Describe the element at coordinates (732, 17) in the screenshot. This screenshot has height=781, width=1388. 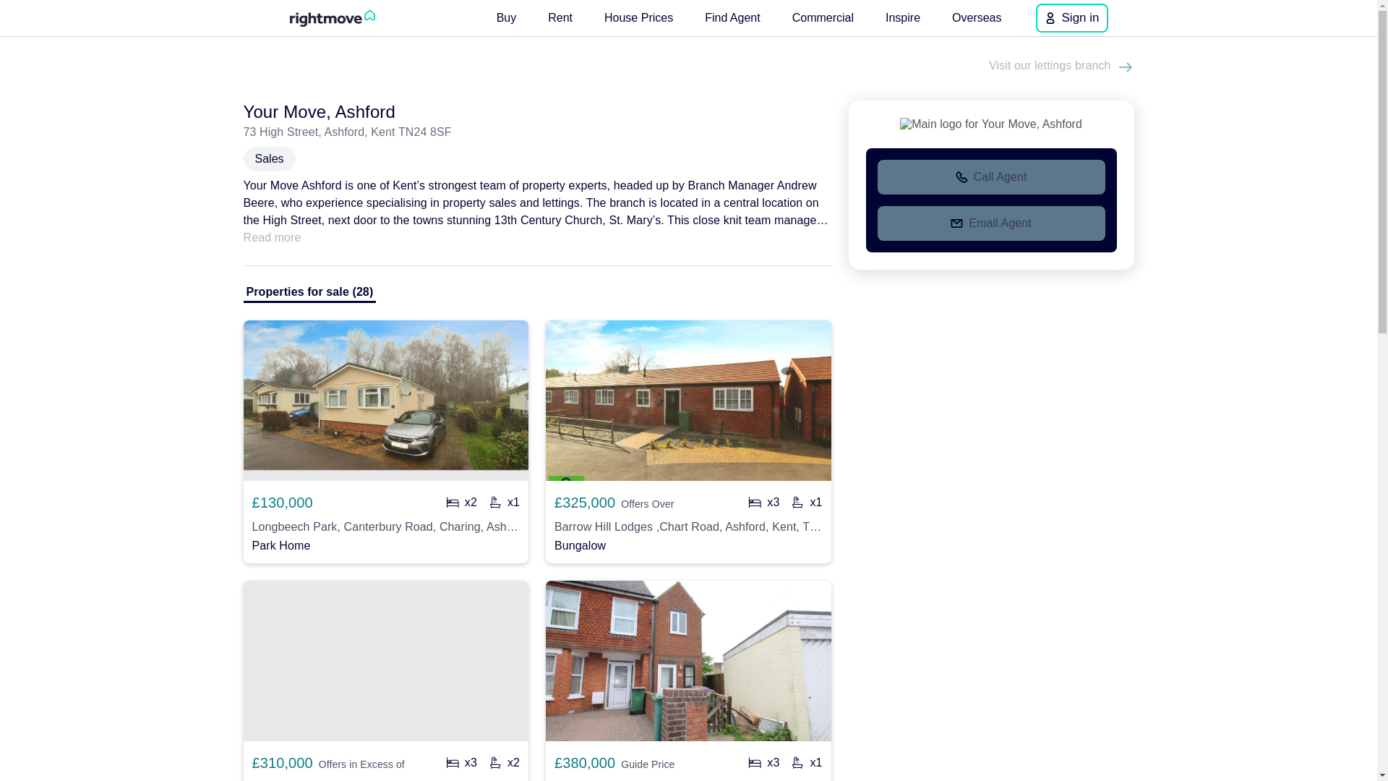
I see `Find Agent` at that location.